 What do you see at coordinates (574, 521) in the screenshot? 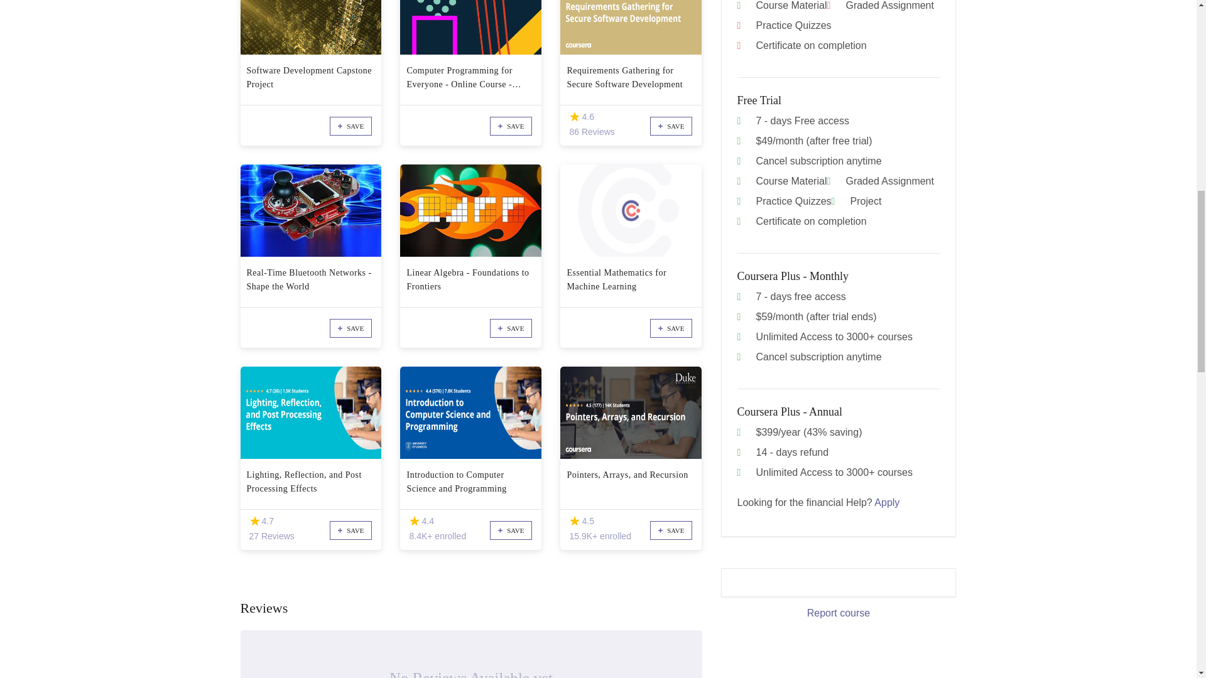
I see `4.5` at bounding box center [574, 521].